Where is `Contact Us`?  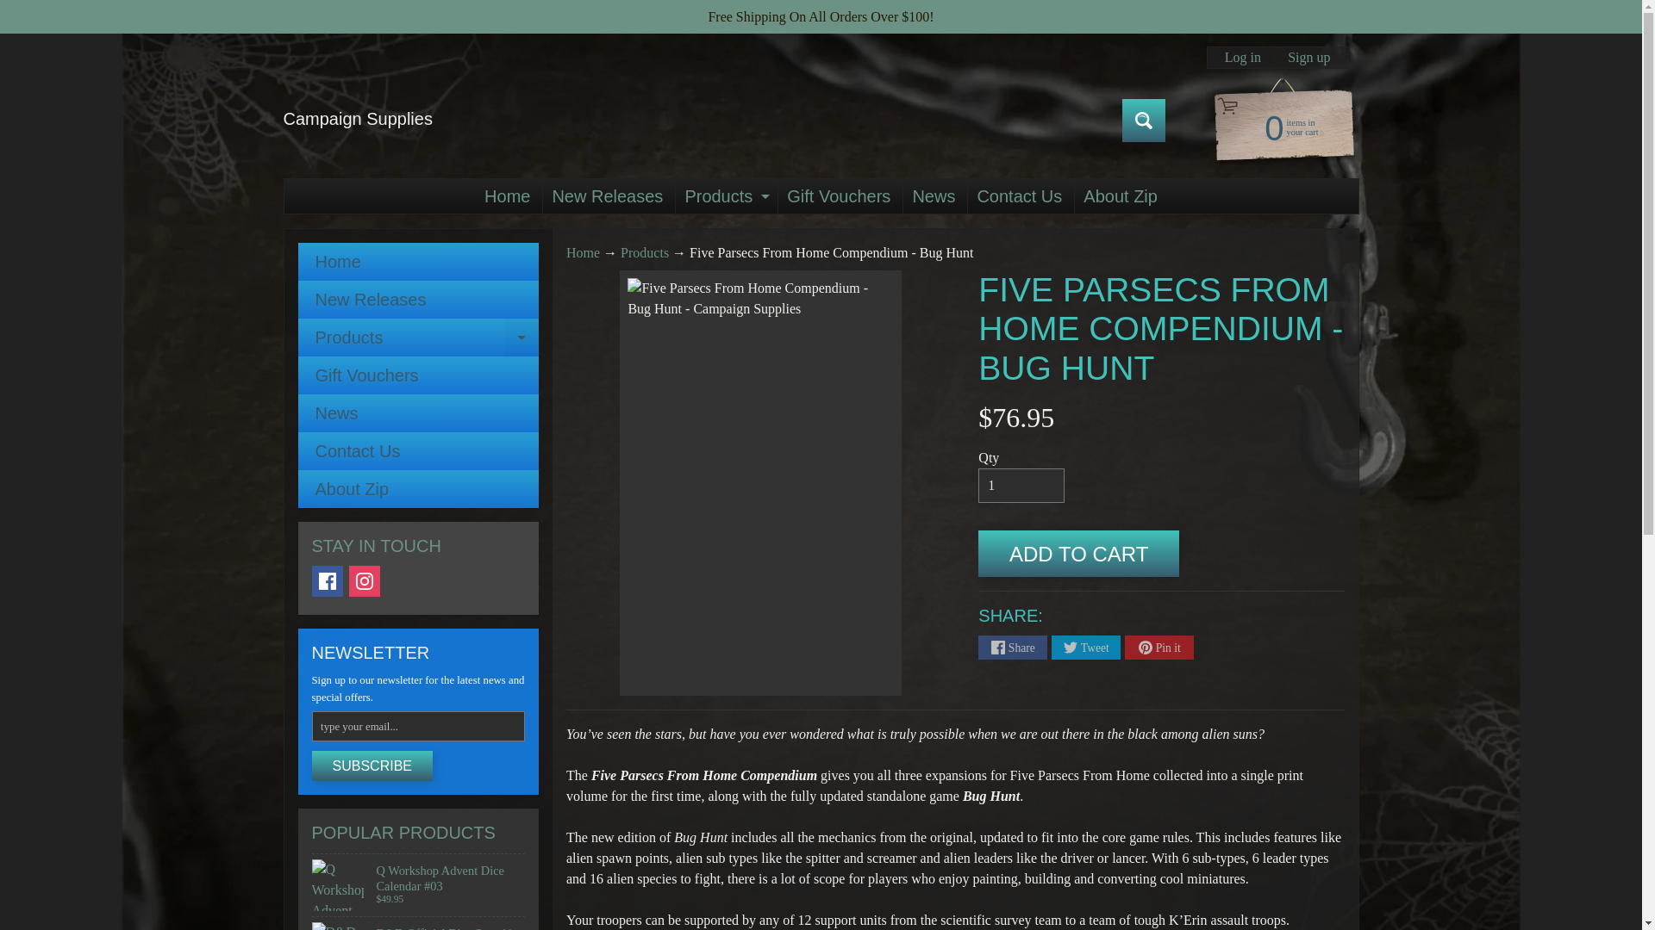
Contact Us is located at coordinates (1143, 121).